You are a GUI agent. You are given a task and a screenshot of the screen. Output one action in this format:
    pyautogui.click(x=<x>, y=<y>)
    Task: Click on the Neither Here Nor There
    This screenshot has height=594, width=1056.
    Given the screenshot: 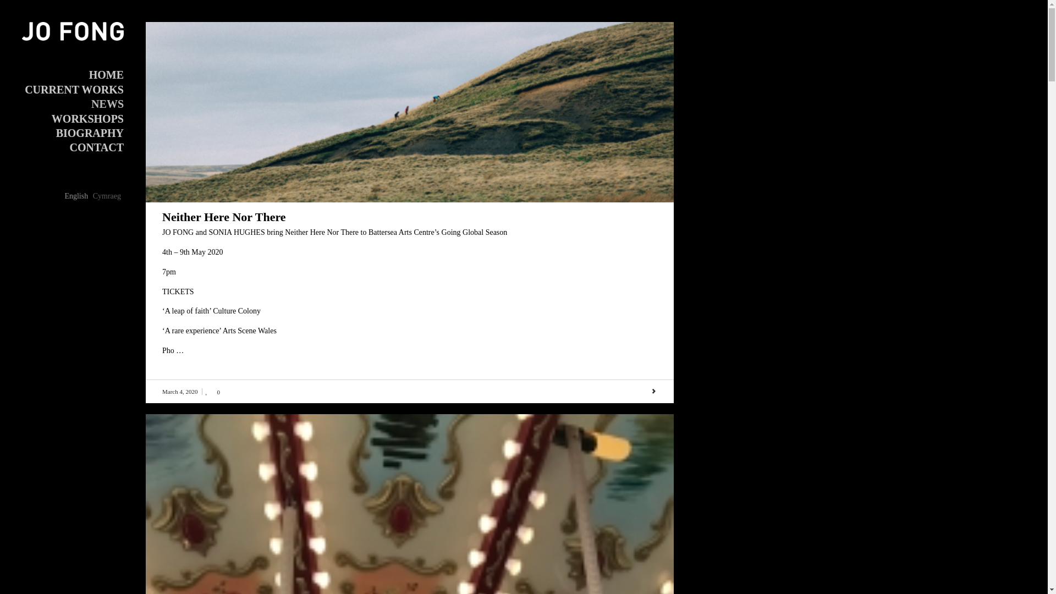 What is the action you would take?
    pyautogui.click(x=224, y=217)
    